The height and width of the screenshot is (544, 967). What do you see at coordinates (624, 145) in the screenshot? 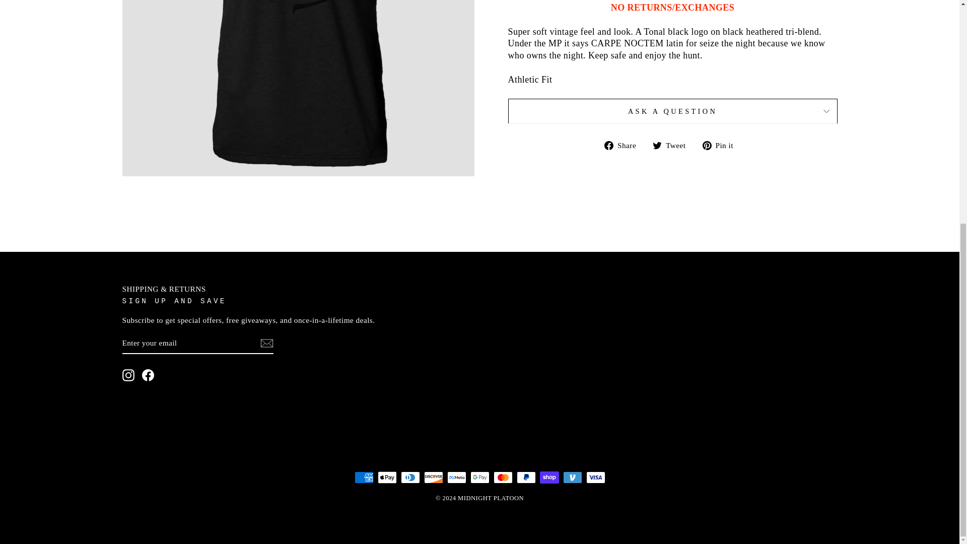
I see `Share on Facebook` at bounding box center [624, 145].